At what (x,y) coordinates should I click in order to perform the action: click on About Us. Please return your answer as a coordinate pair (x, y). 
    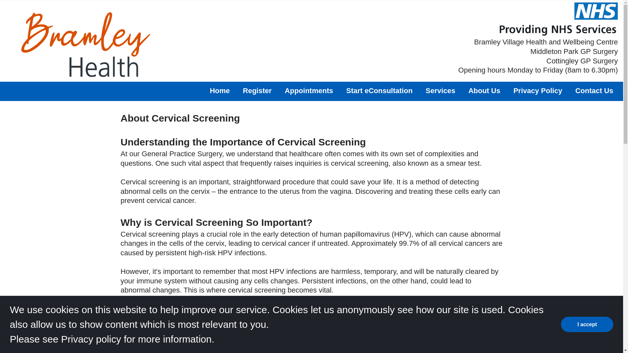
    Looking at the image, I should click on (484, 91).